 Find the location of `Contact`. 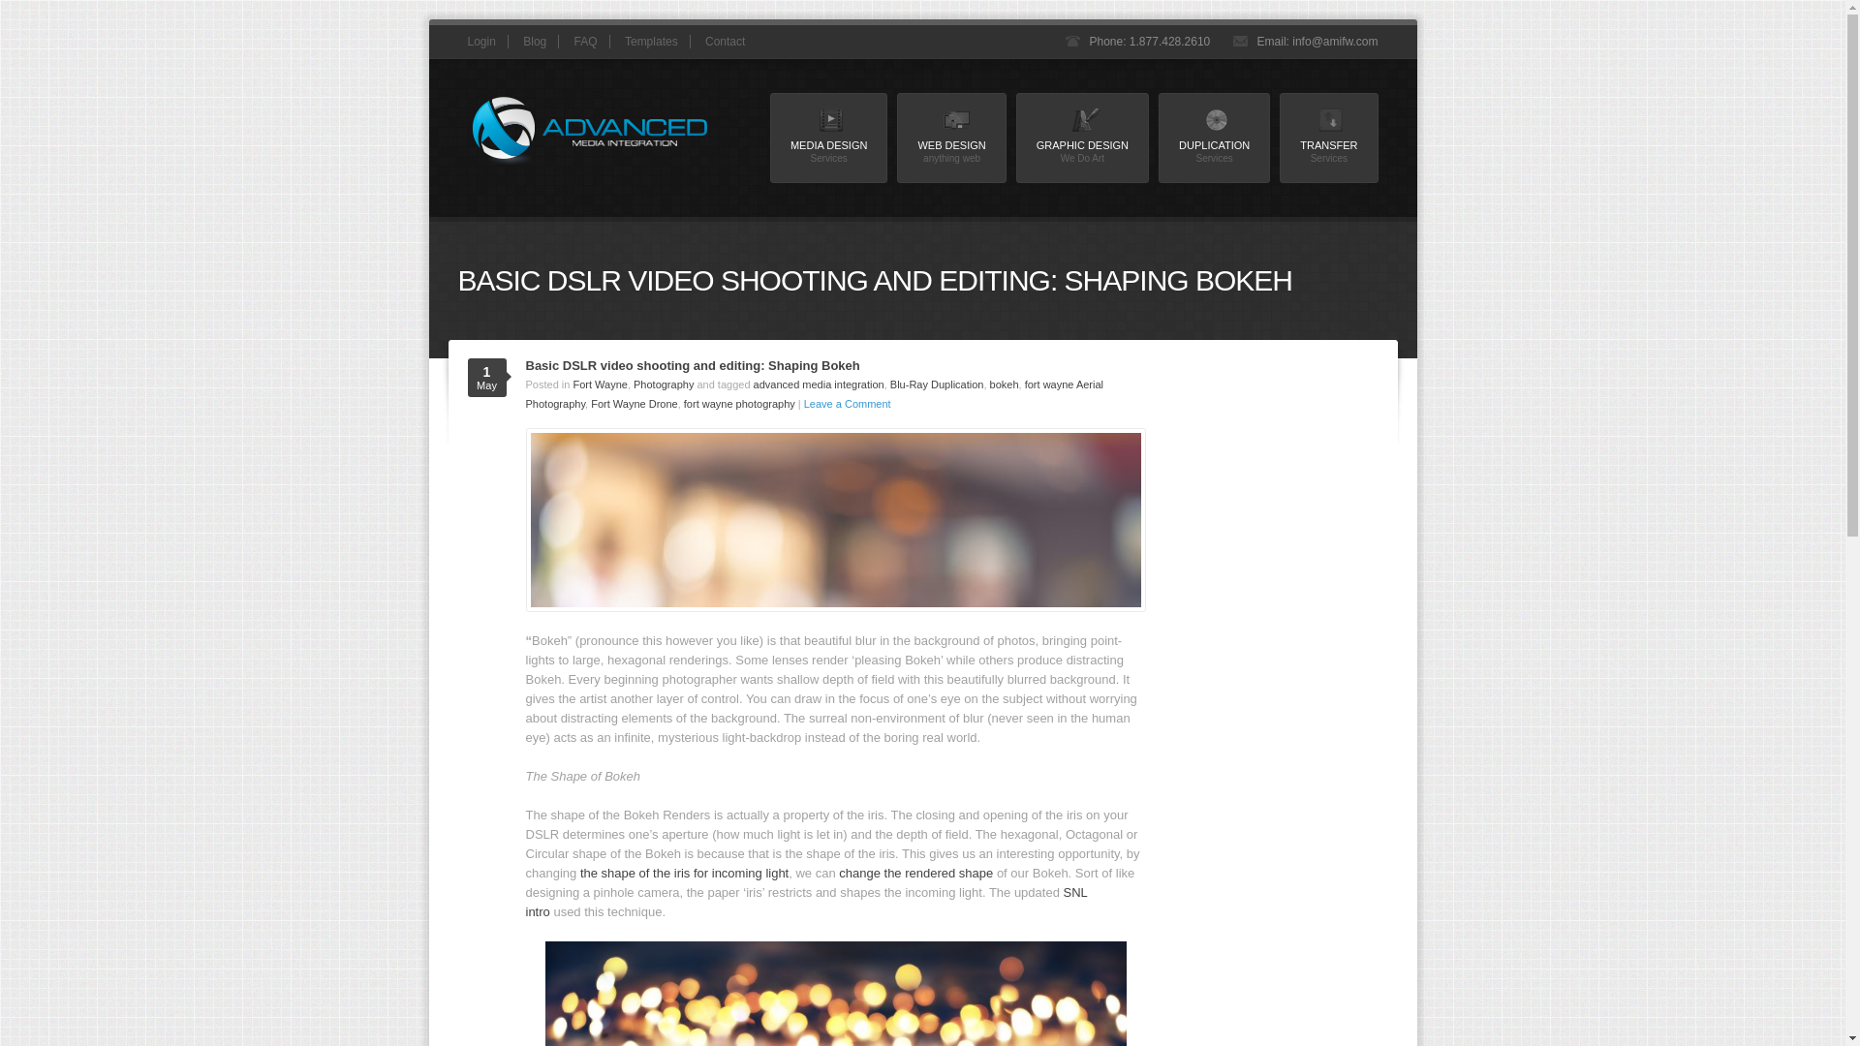

Contact is located at coordinates (664, 384).